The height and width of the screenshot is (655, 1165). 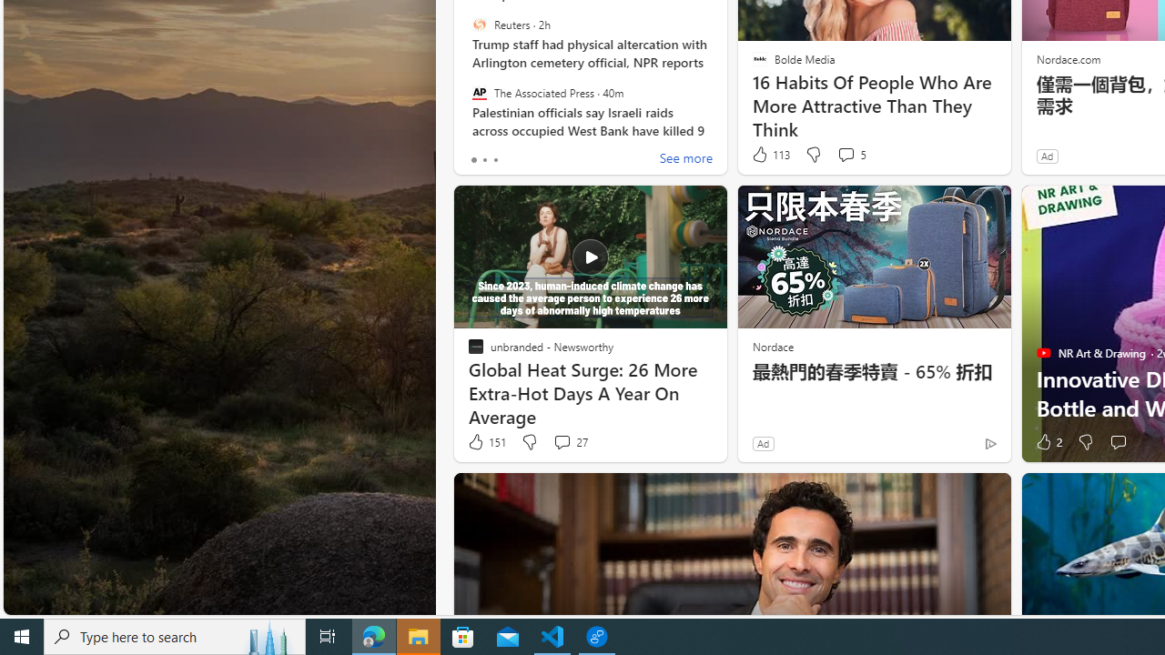 What do you see at coordinates (486, 442) in the screenshot?
I see `151 Like` at bounding box center [486, 442].